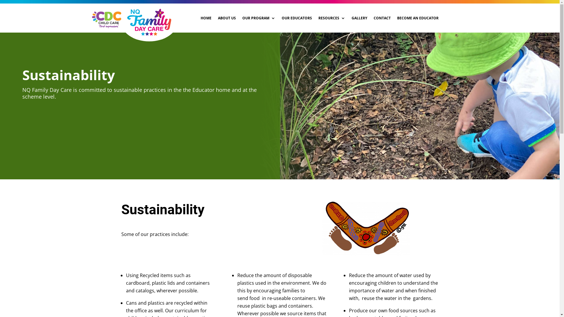 The width and height of the screenshot is (564, 317). Describe the element at coordinates (227, 18) in the screenshot. I see `ABOUT US` at that location.